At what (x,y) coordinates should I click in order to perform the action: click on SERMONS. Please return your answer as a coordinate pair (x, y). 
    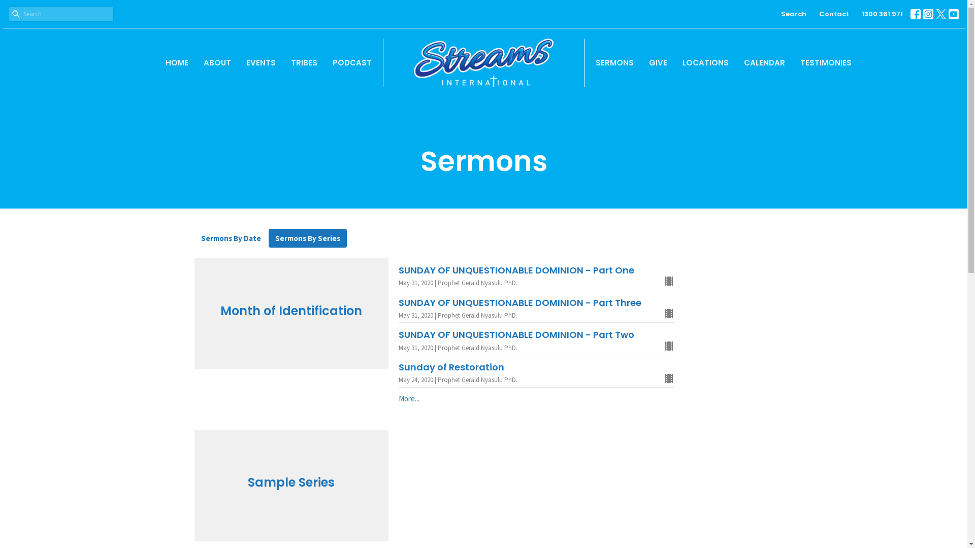
    Looking at the image, I should click on (614, 63).